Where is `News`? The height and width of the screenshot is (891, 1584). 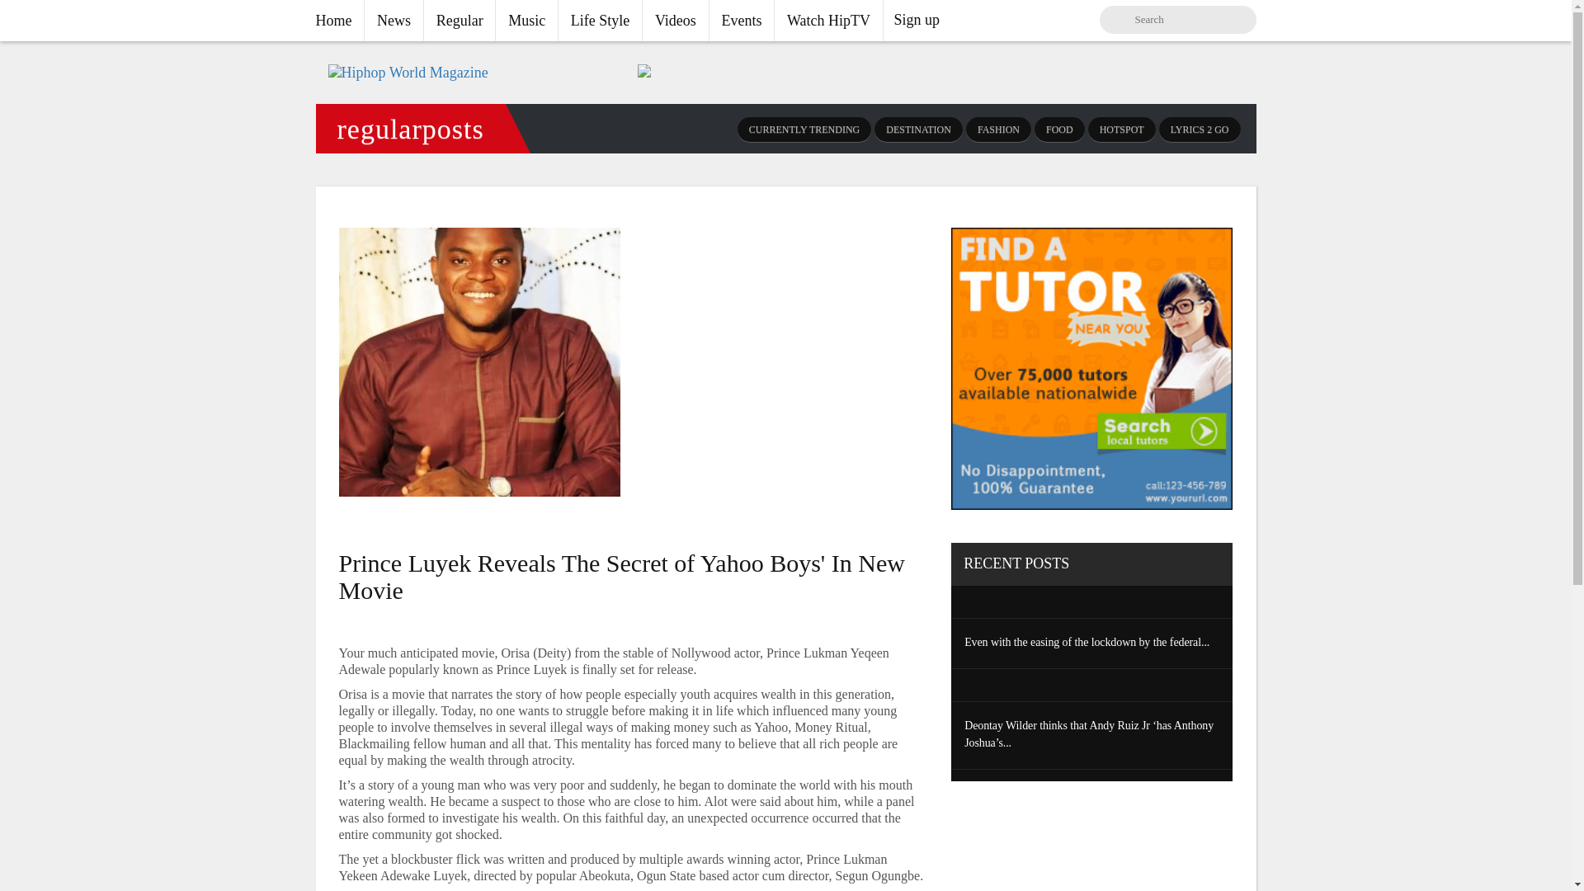
News is located at coordinates (393, 20).